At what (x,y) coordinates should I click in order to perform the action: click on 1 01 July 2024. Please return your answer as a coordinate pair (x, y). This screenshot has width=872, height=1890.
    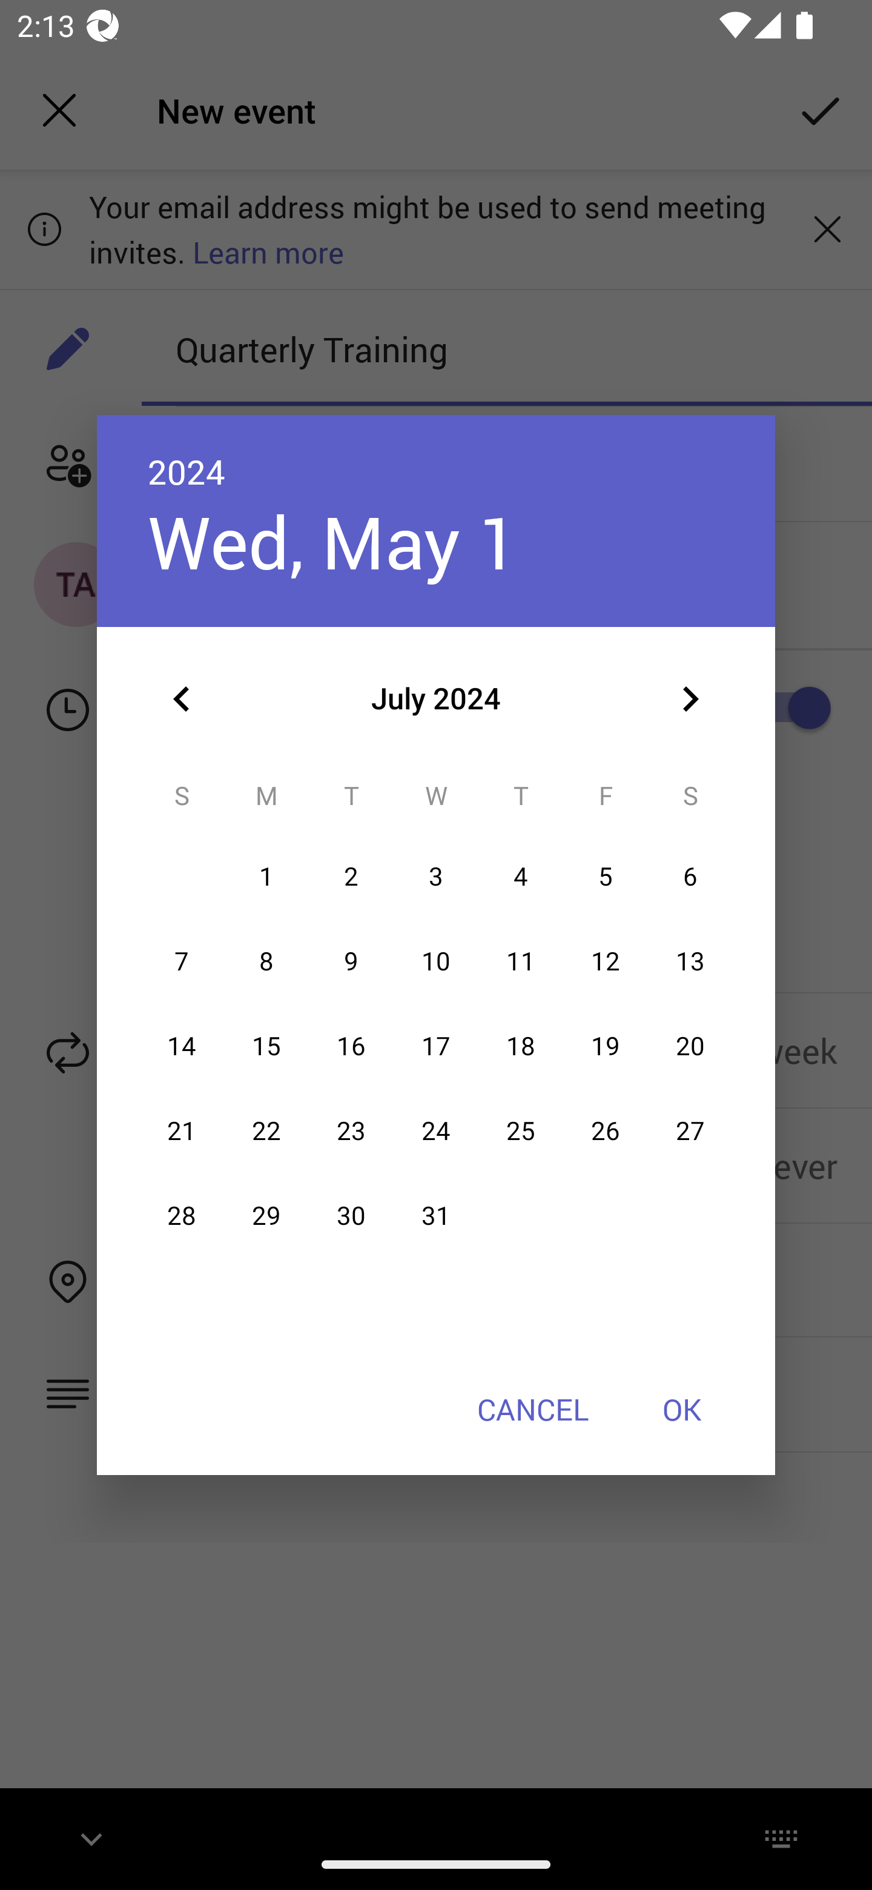
    Looking at the image, I should click on (266, 878).